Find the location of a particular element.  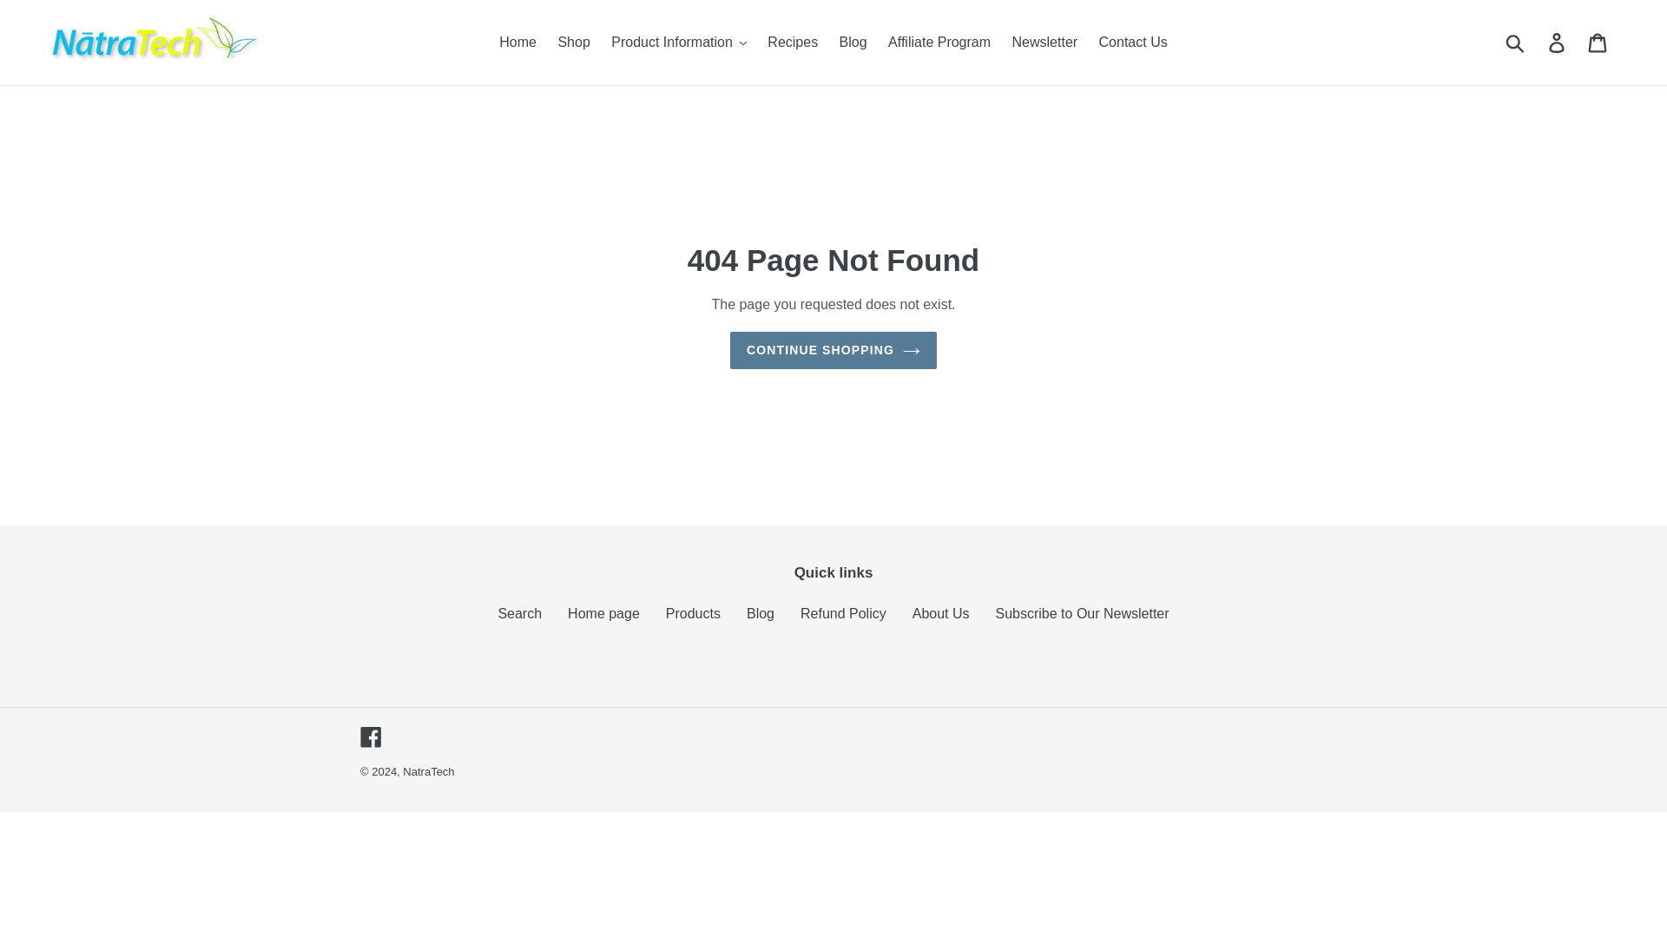

Blog is located at coordinates (853, 42).